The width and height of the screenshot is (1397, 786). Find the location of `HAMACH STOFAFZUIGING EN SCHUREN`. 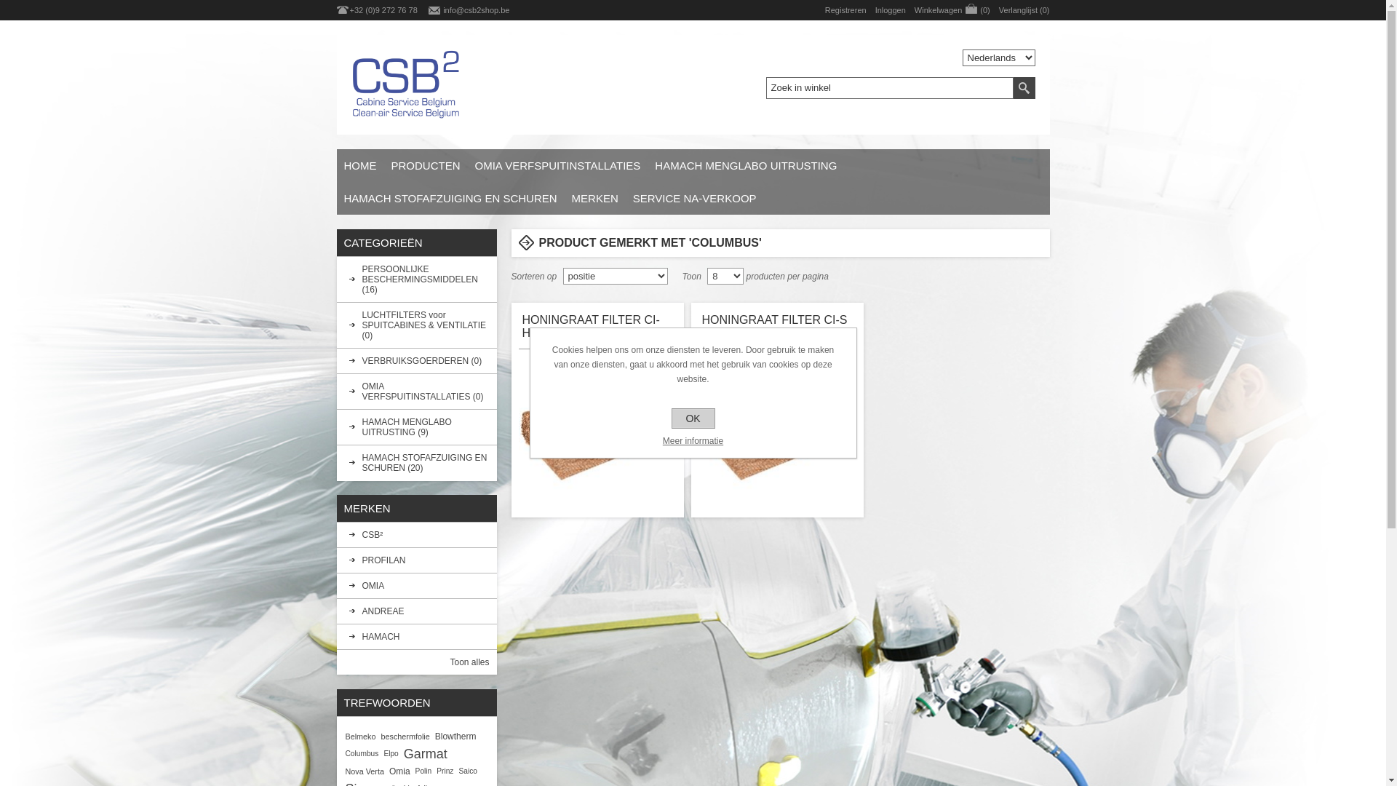

HAMACH STOFAFZUIGING EN SCHUREN is located at coordinates (450, 198).